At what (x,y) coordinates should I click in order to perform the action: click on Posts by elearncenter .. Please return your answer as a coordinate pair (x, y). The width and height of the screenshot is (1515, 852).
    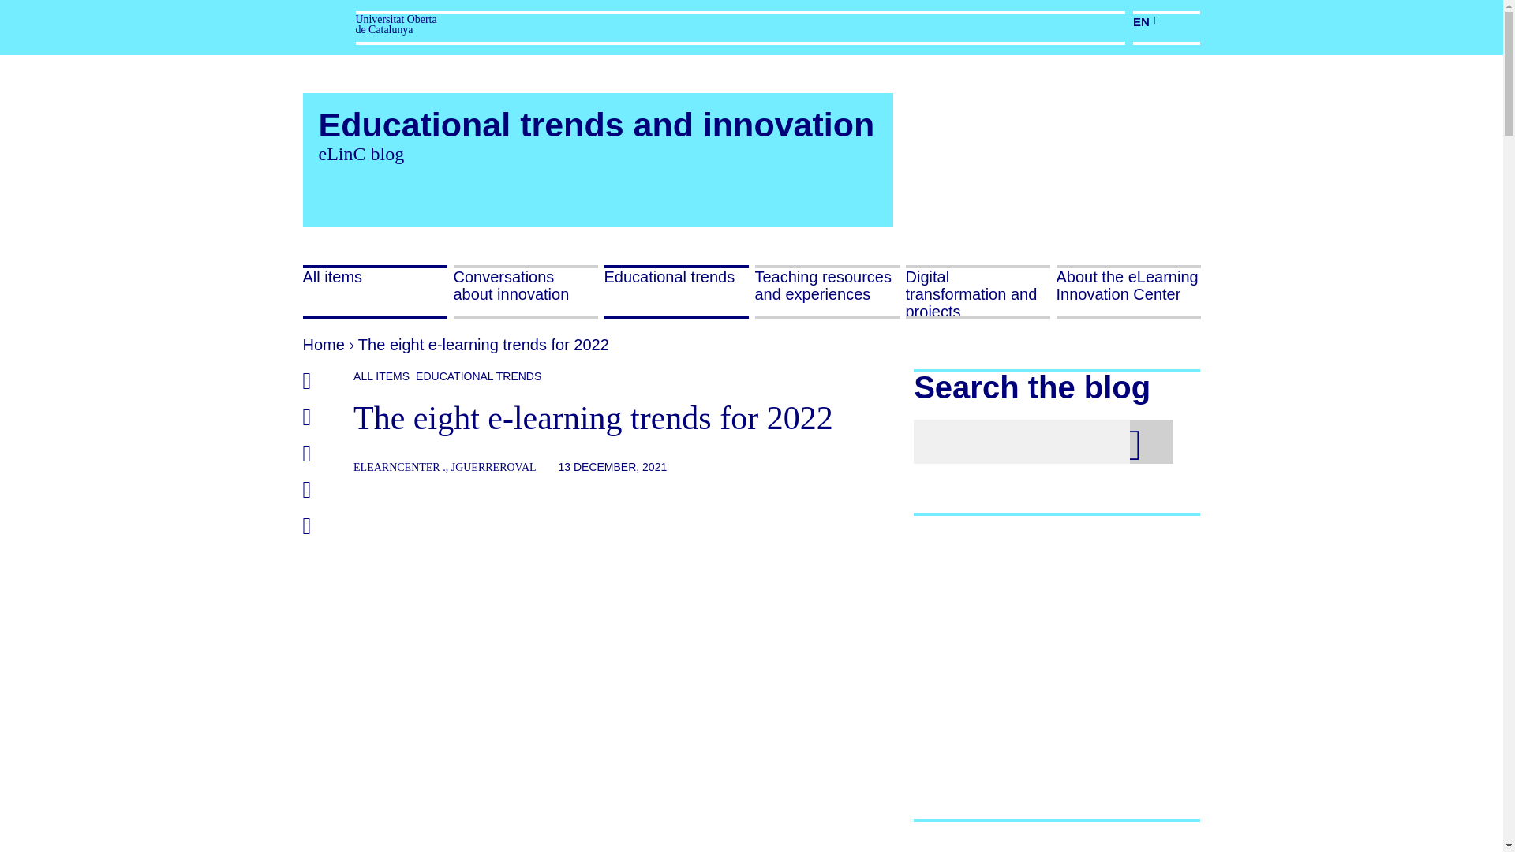
    Looking at the image, I should click on (399, 467).